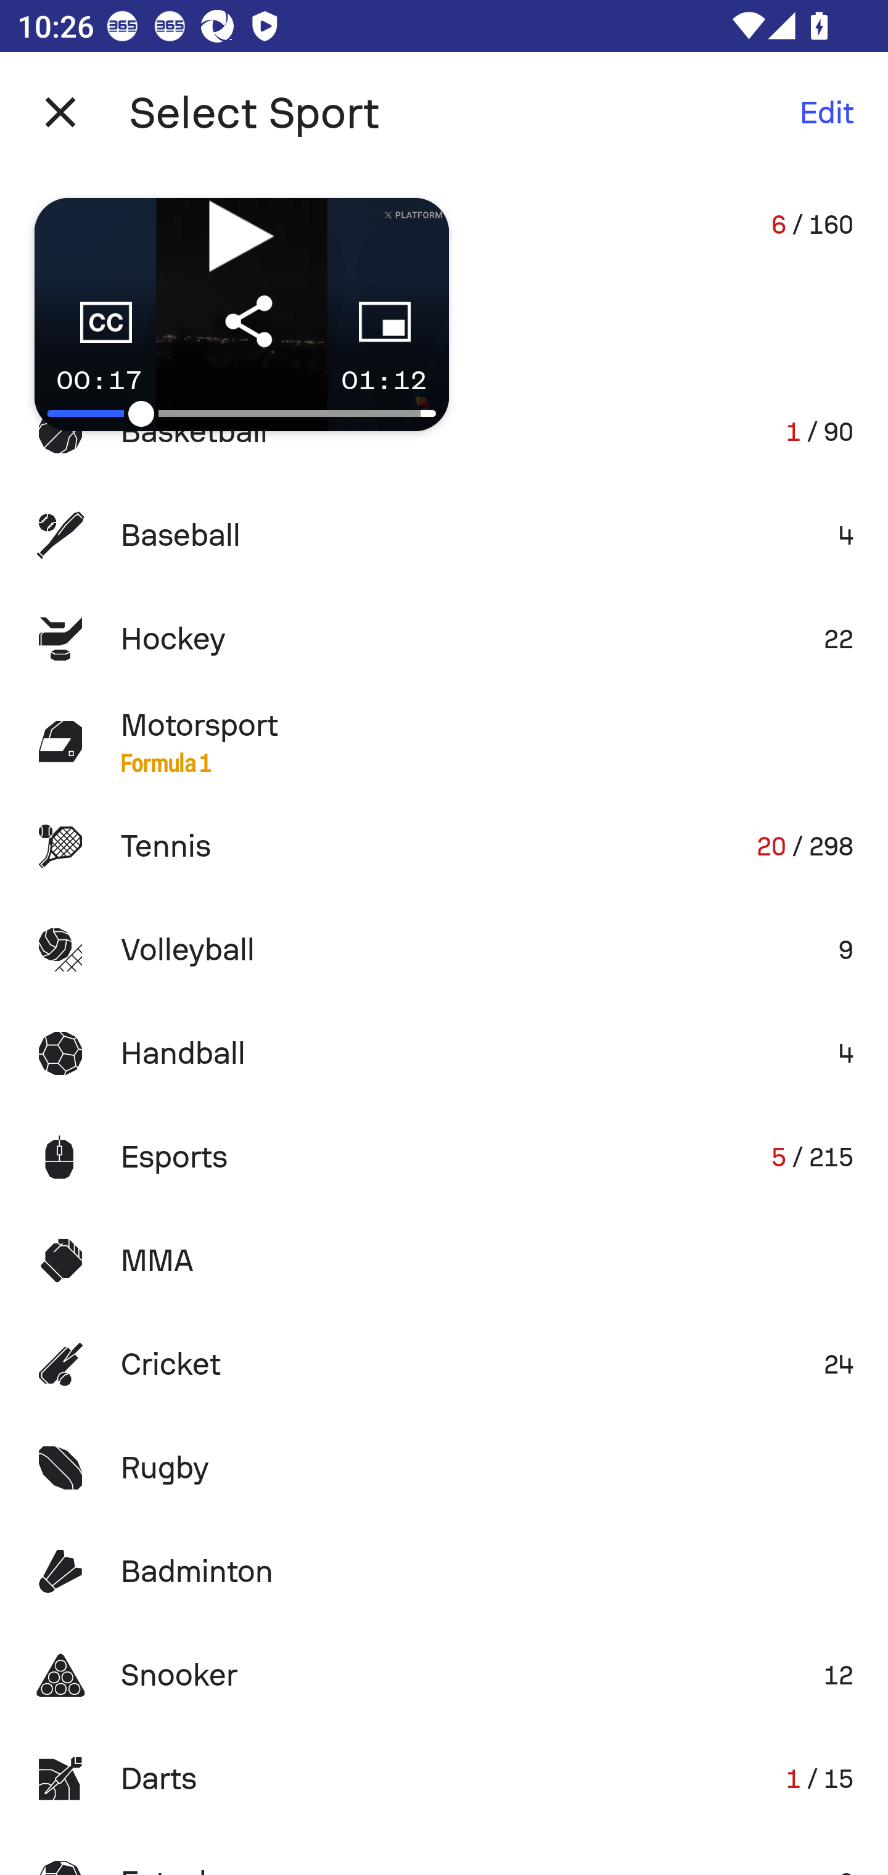 The height and width of the screenshot is (1875, 888). I want to click on Cricket 24, so click(444, 1364).